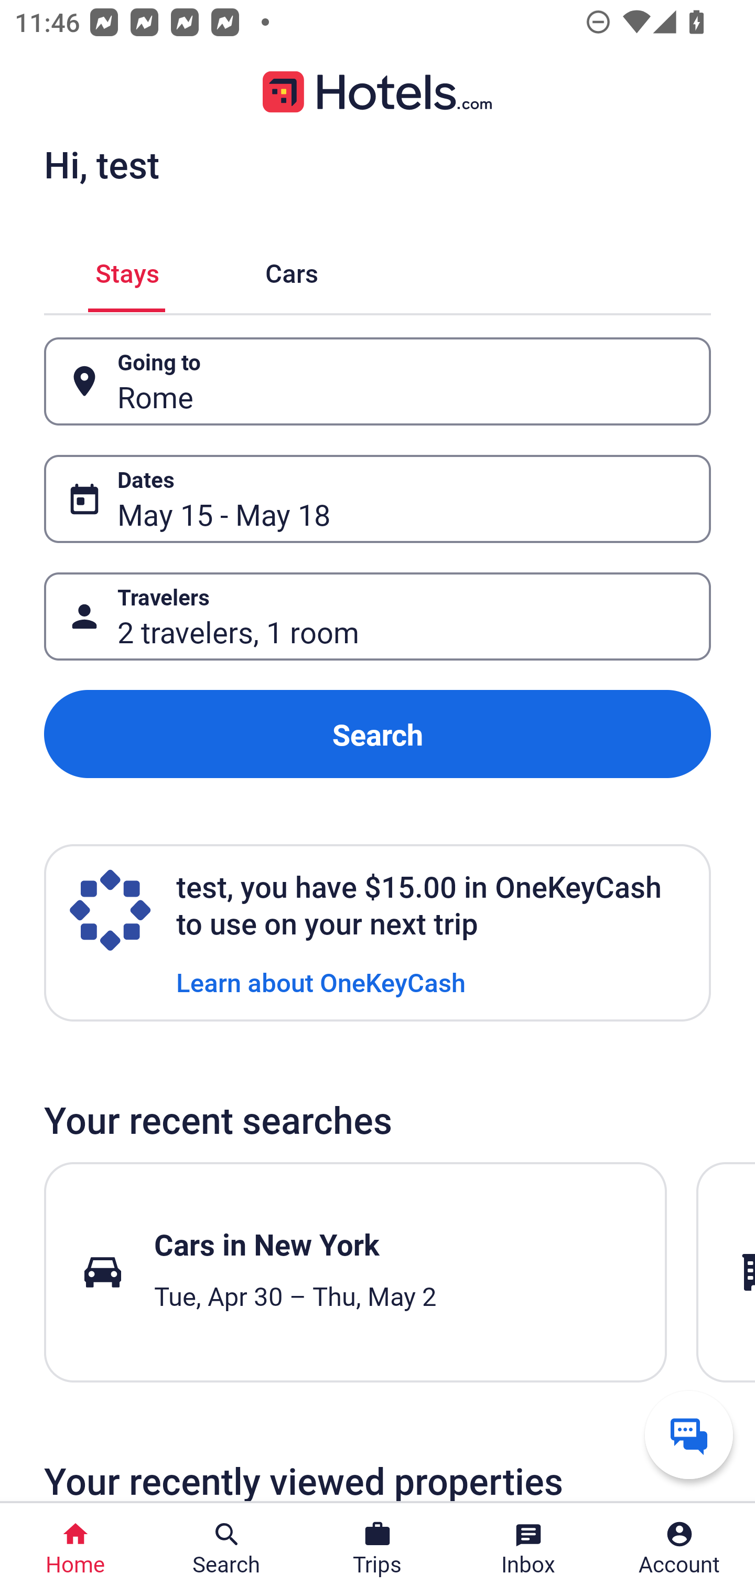  Describe the element at coordinates (101, 164) in the screenshot. I see `Hi, test` at that location.